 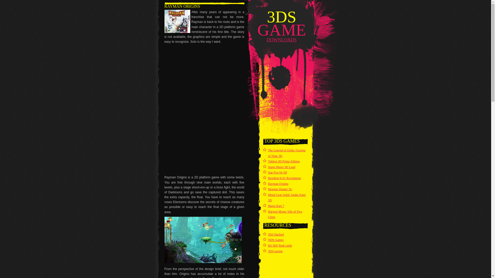 What do you see at coordinates (275, 251) in the screenshot?
I see `3DS torrent` at bounding box center [275, 251].